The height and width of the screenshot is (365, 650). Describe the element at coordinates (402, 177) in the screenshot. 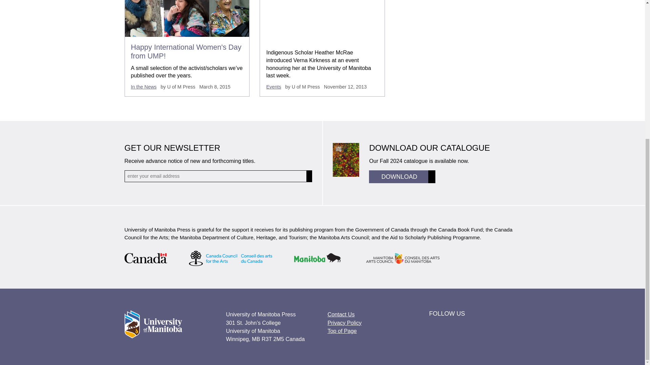

I see `DOWNLOAD` at that location.